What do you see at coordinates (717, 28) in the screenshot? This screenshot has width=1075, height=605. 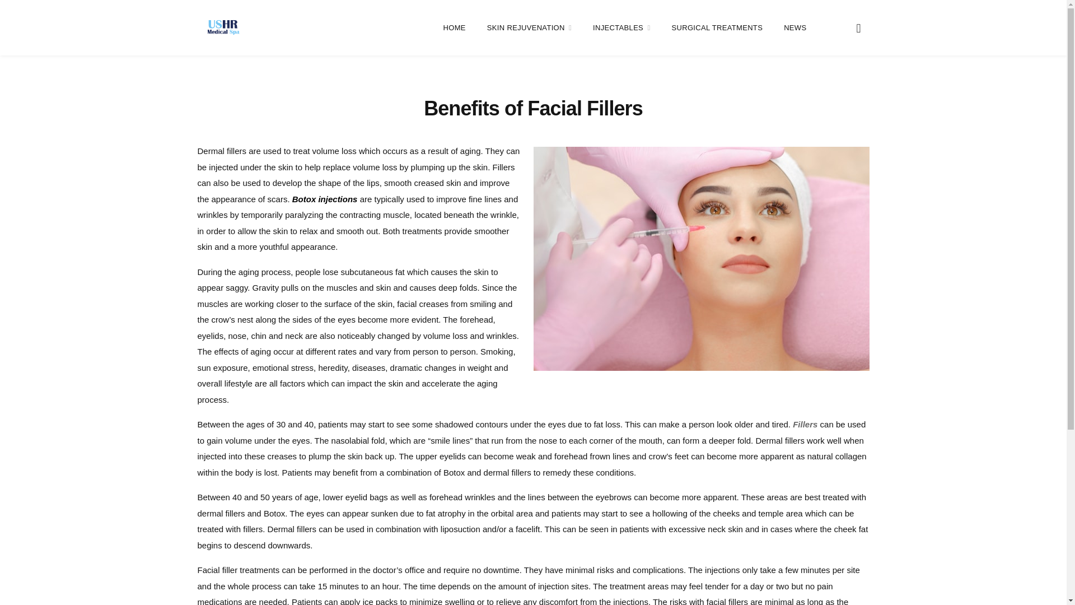 I see `SURGICAL TREATMENTS` at bounding box center [717, 28].